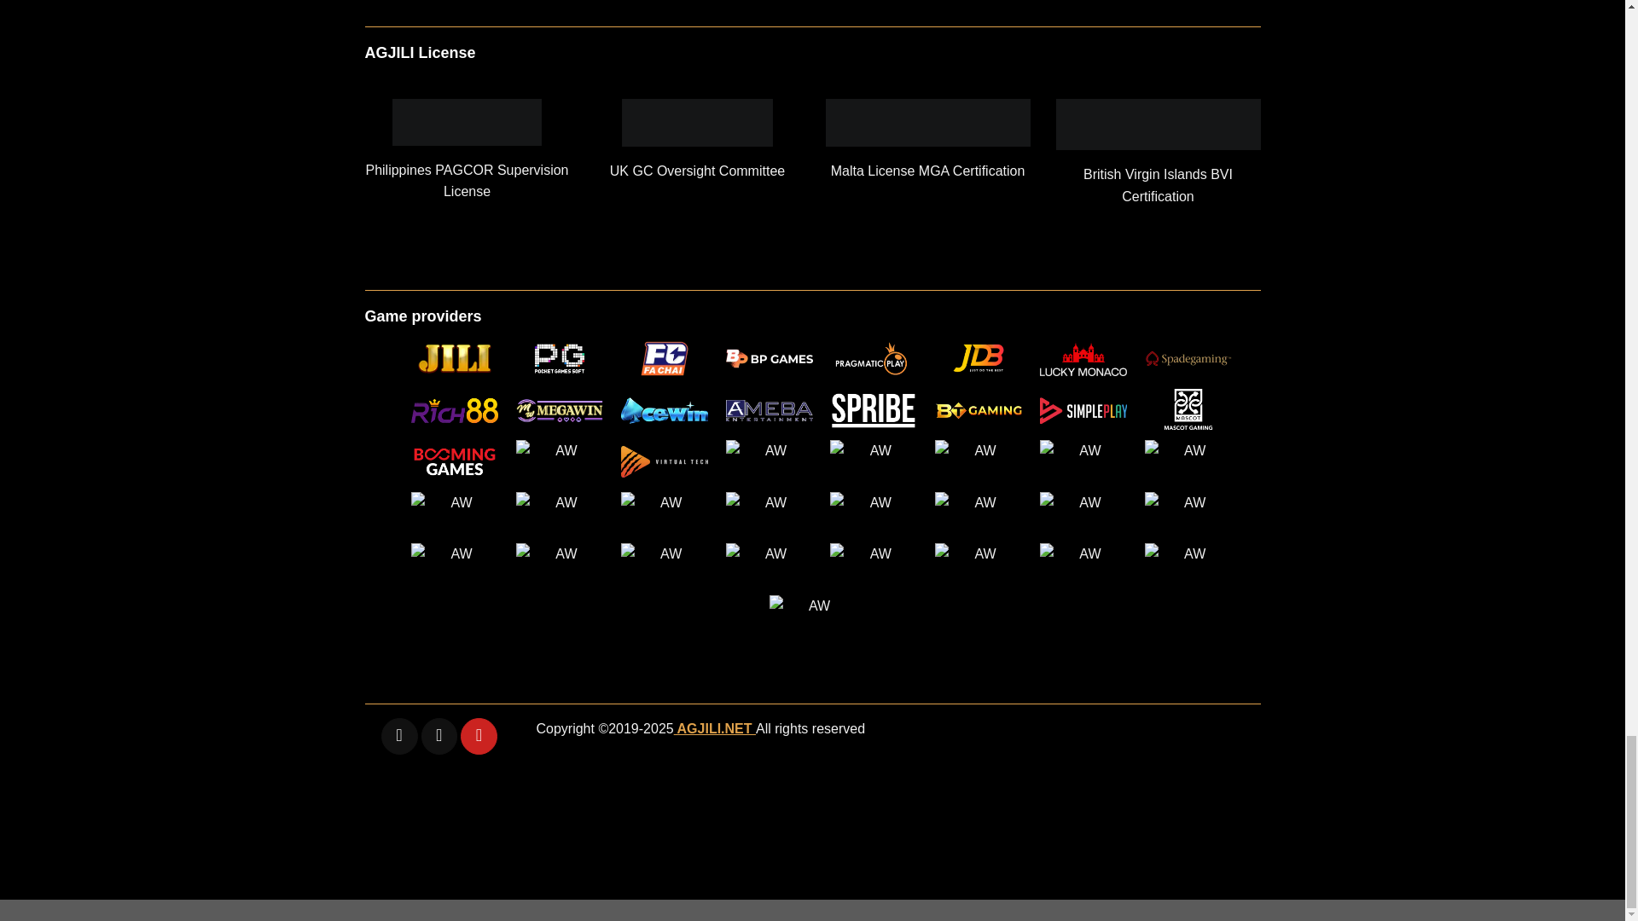 This screenshot has width=1638, height=921. What do you see at coordinates (439, 736) in the screenshot?
I see `Send us an email` at bounding box center [439, 736].